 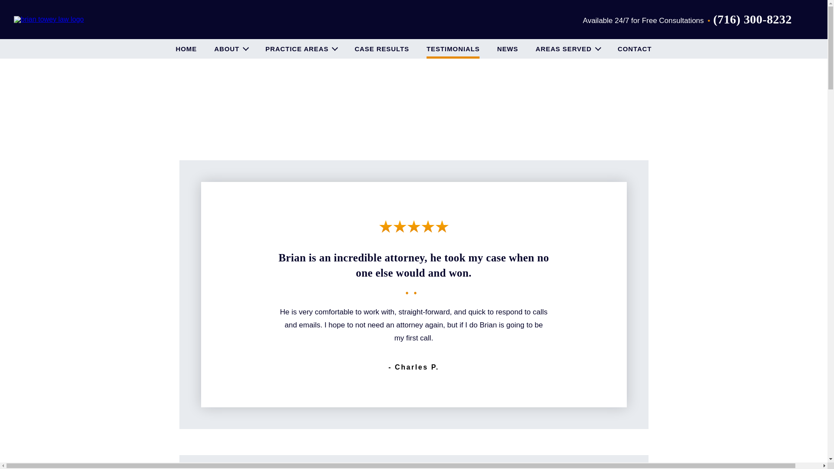 What do you see at coordinates (507, 49) in the screenshot?
I see `NEWS` at bounding box center [507, 49].